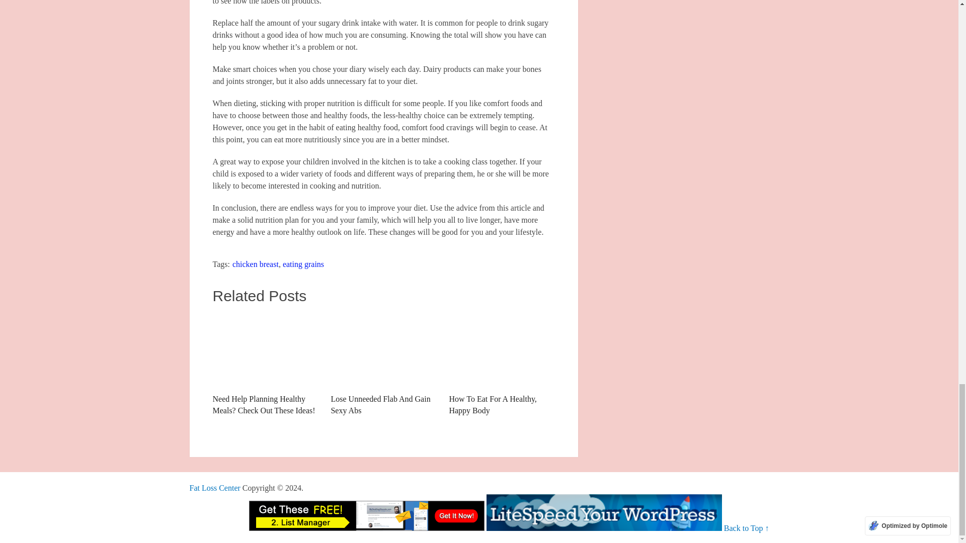 The width and height of the screenshot is (966, 543). What do you see at coordinates (256, 264) in the screenshot?
I see `chicken breast` at bounding box center [256, 264].